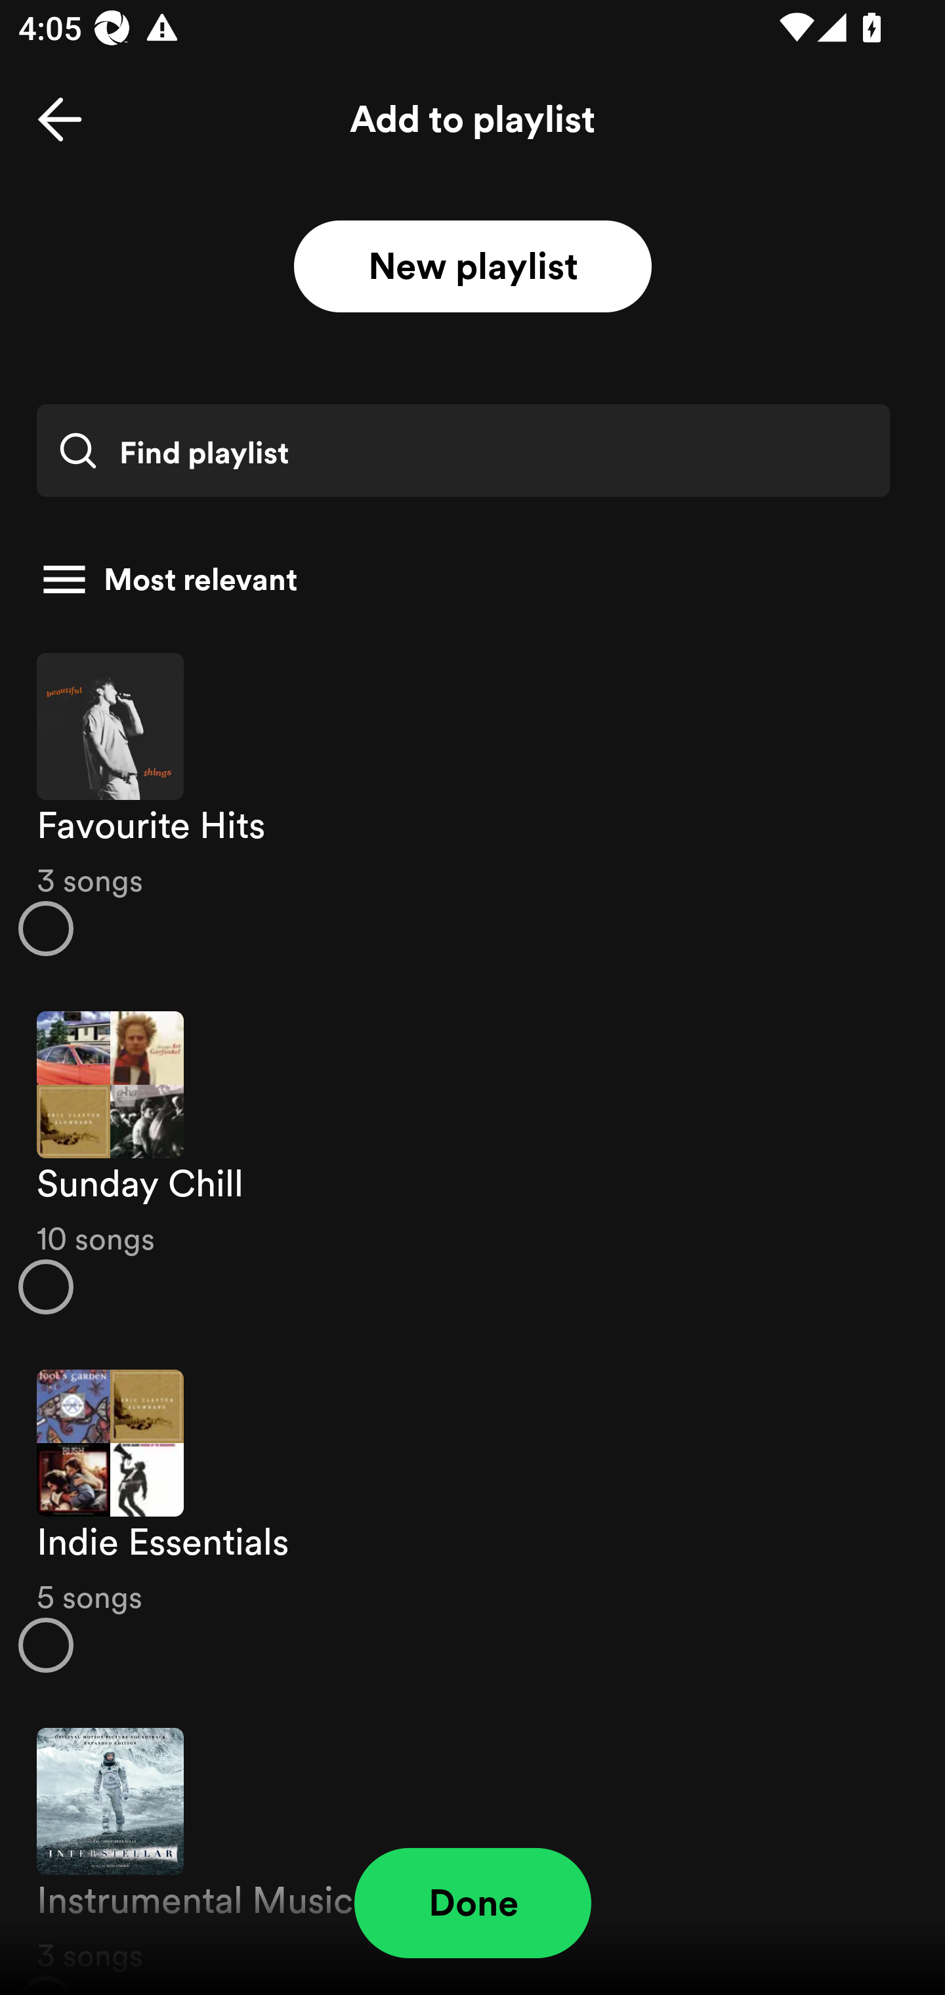 Image resolution: width=945 pixels, height=1995 pixels. I want to click on Instrumental Music 3 songs, so click(472, 1847).